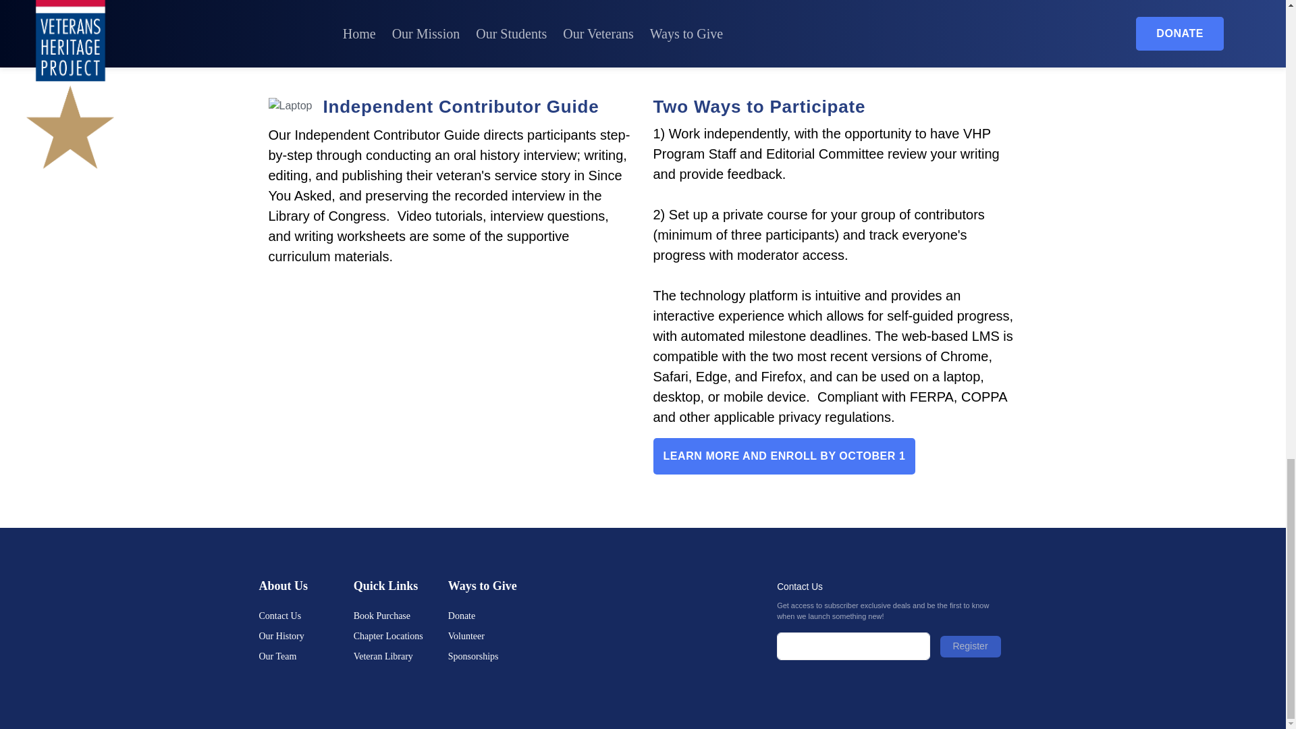  Describe the element at coordinates (495, 656) in the screenshot. I see `Sponsorships` at that location.